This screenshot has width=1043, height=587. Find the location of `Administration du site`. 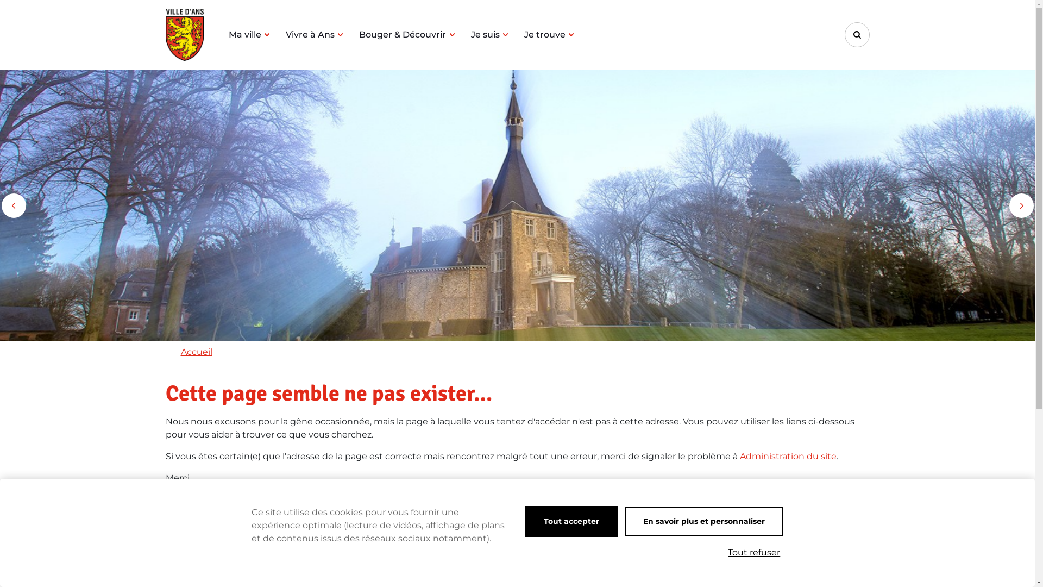

Administration du site is located at coordinates (788, 457).